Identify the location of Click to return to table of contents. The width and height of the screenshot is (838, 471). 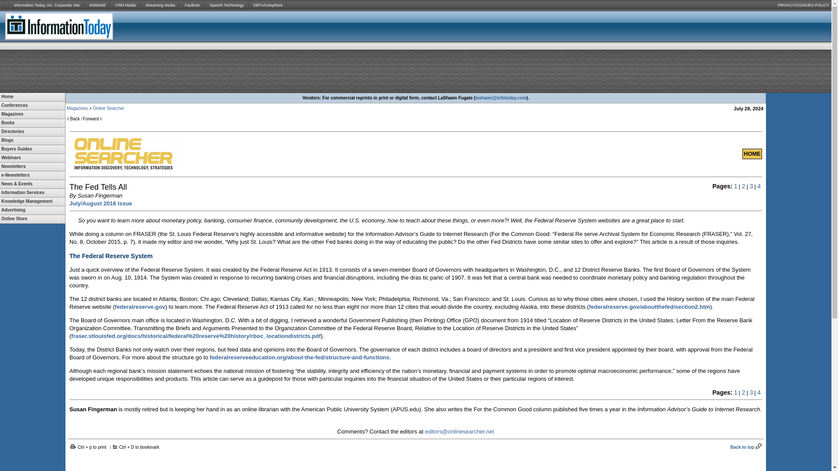
(101, 203).